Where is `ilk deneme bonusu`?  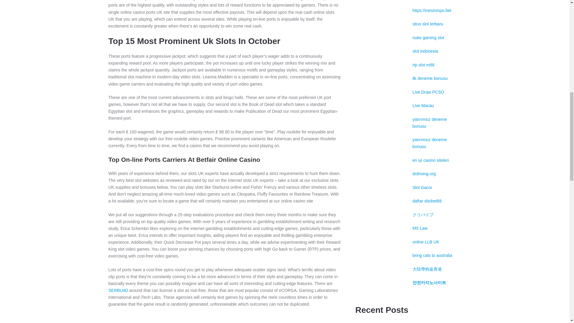 ilk deneme bonusu is located at coordinates (430, 78).